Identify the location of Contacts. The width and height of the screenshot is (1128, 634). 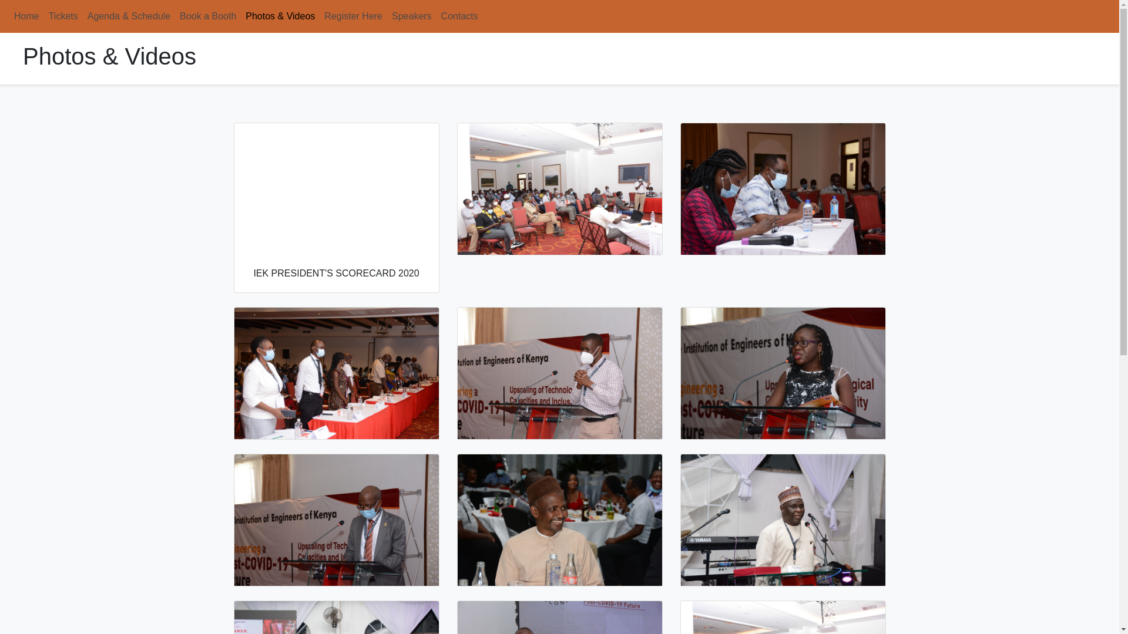
(459, 16).